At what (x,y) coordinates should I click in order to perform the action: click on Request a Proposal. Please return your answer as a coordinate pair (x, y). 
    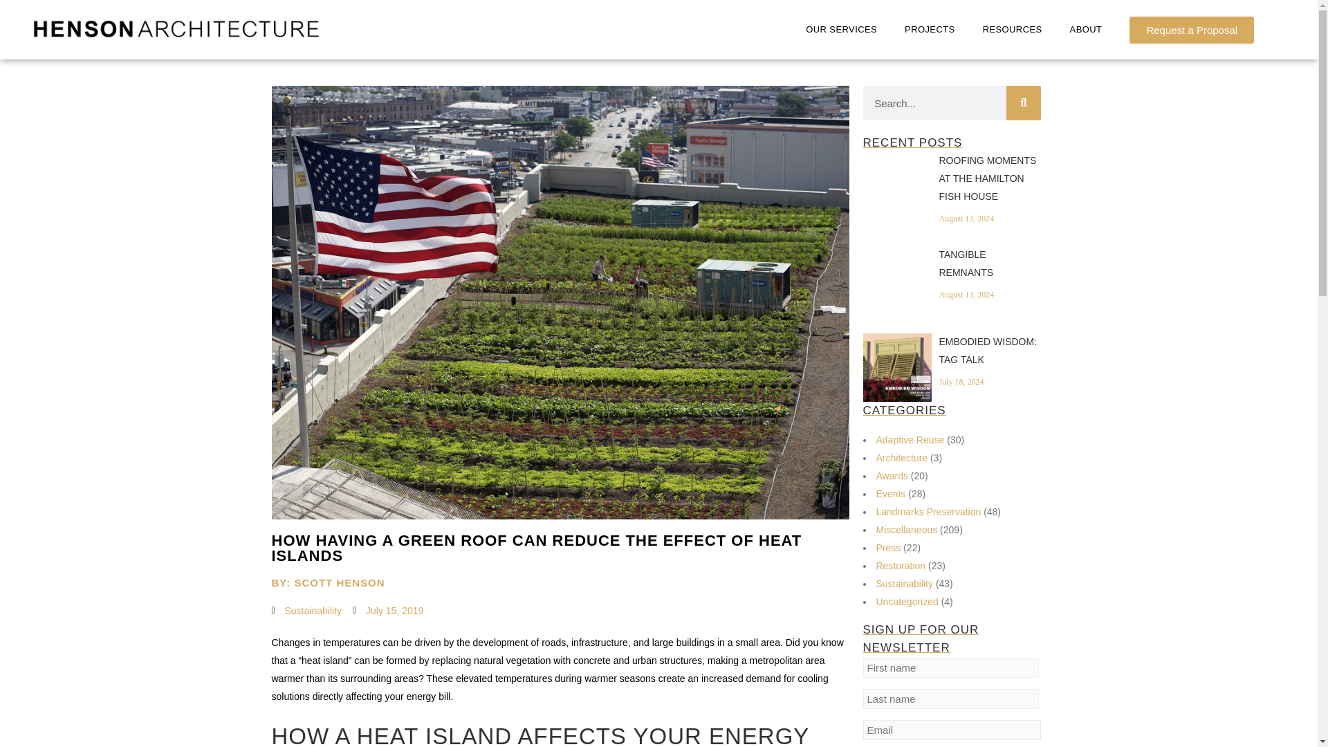
    Looking at the image, I should click on (1191, 29).